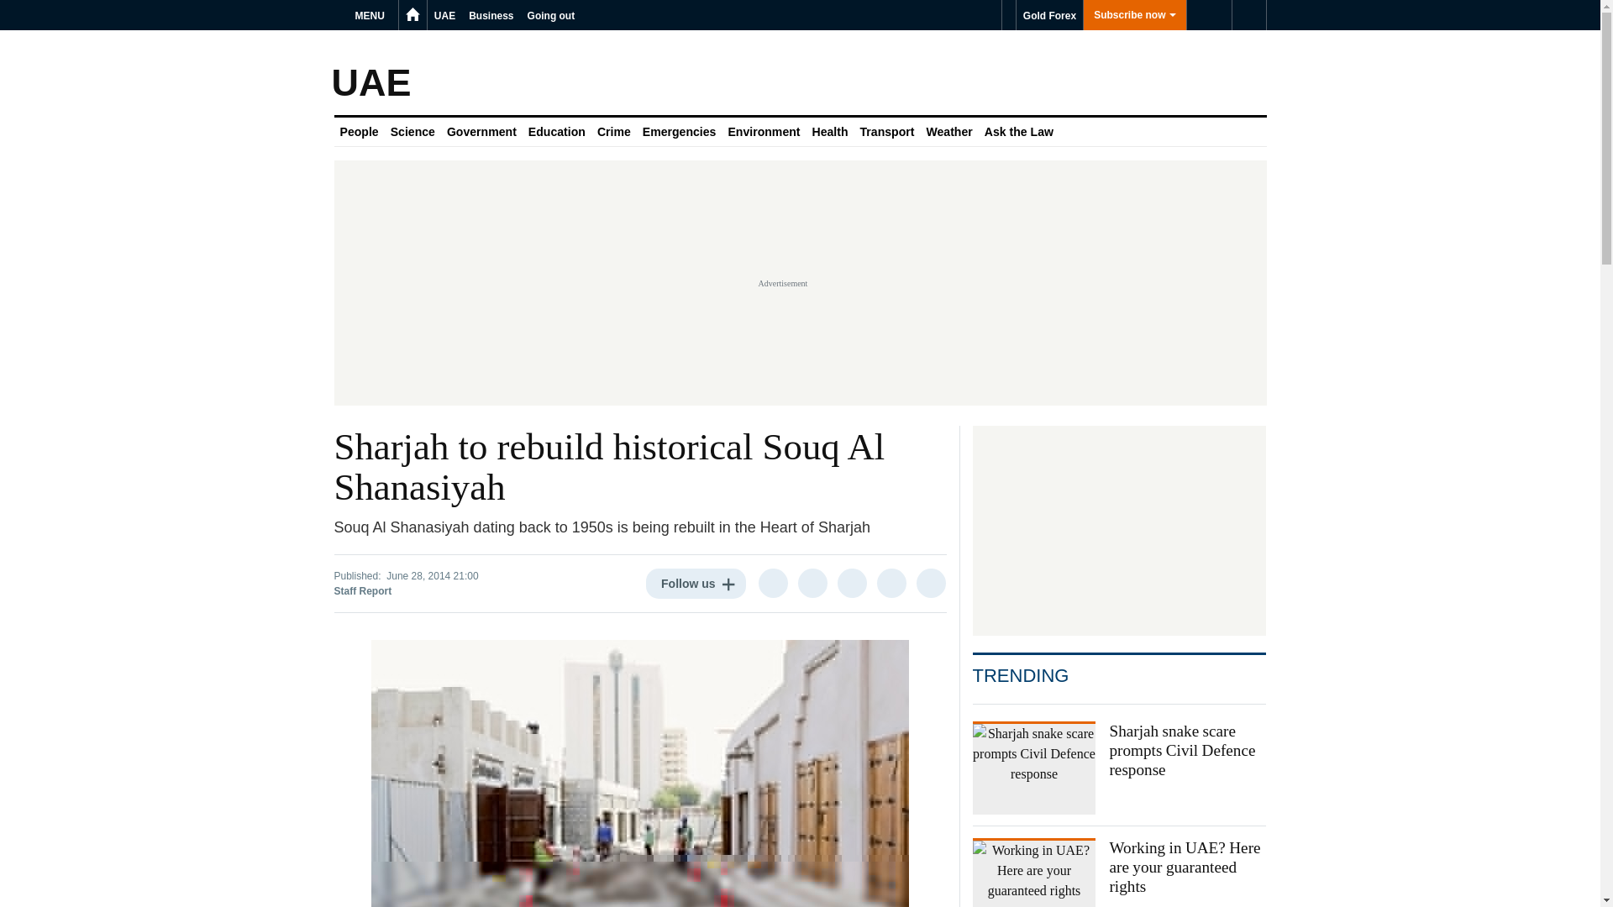  Describe the element at coordinates (372, 15) in the screenshot. I see `MENU` at that location.